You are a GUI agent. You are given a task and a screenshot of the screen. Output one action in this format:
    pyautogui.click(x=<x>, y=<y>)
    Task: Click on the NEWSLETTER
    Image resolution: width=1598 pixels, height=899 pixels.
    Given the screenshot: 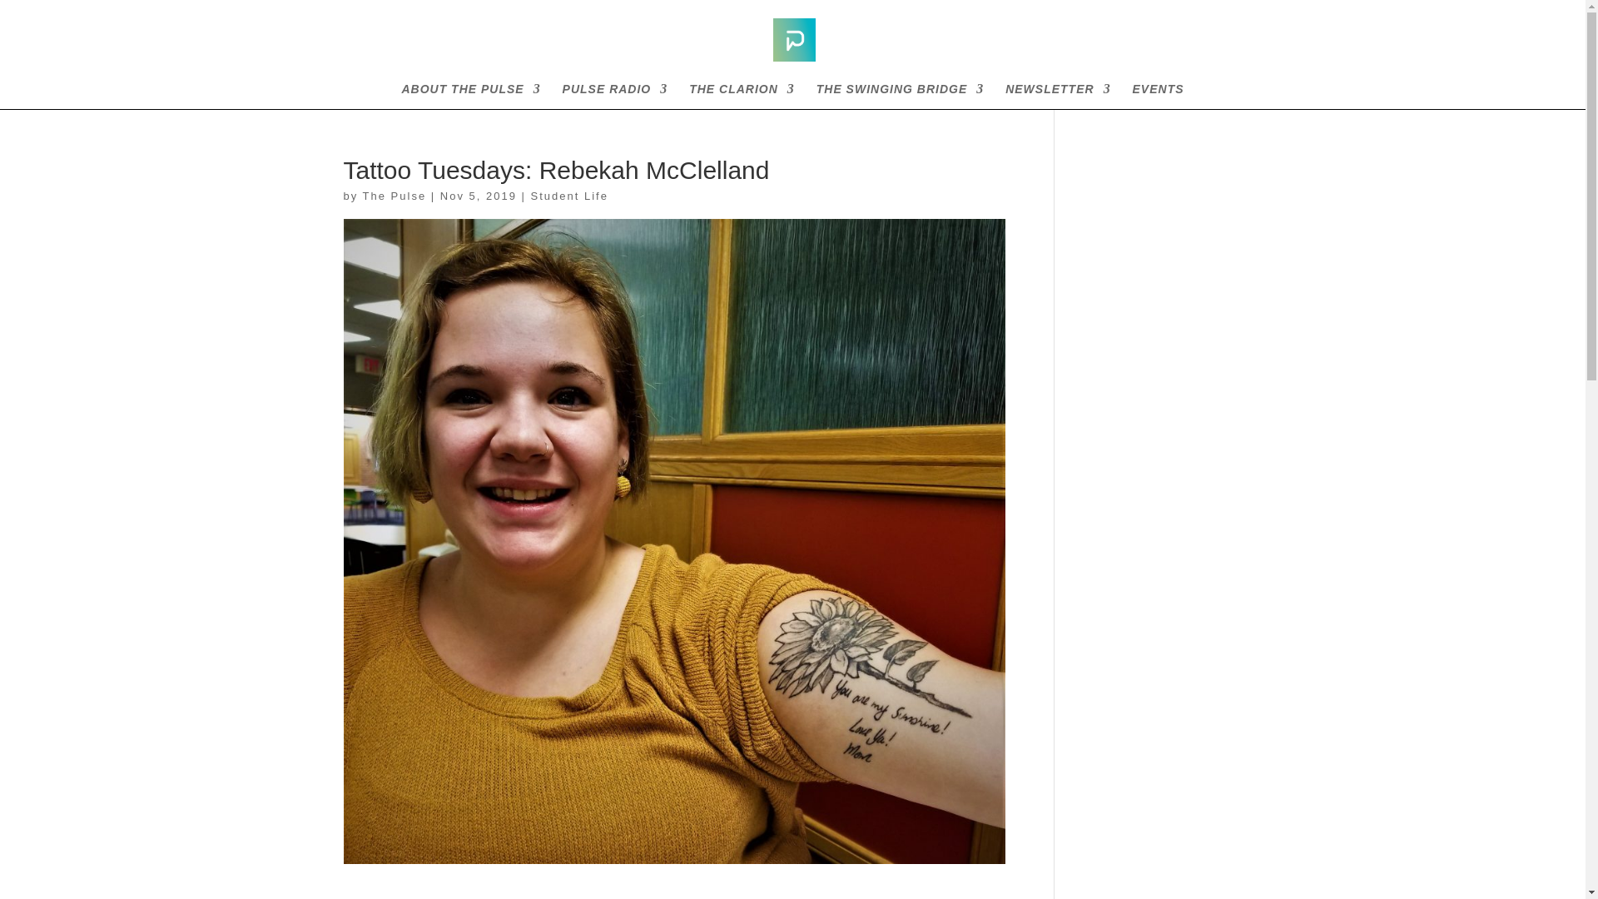 What is the action you would take?
    pyautogui.click(x=1057, y=96)
    